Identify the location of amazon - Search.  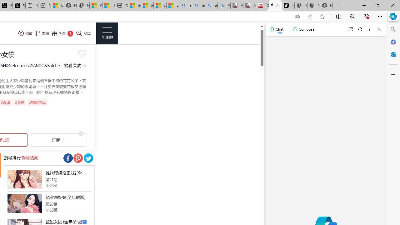
(198, 6).